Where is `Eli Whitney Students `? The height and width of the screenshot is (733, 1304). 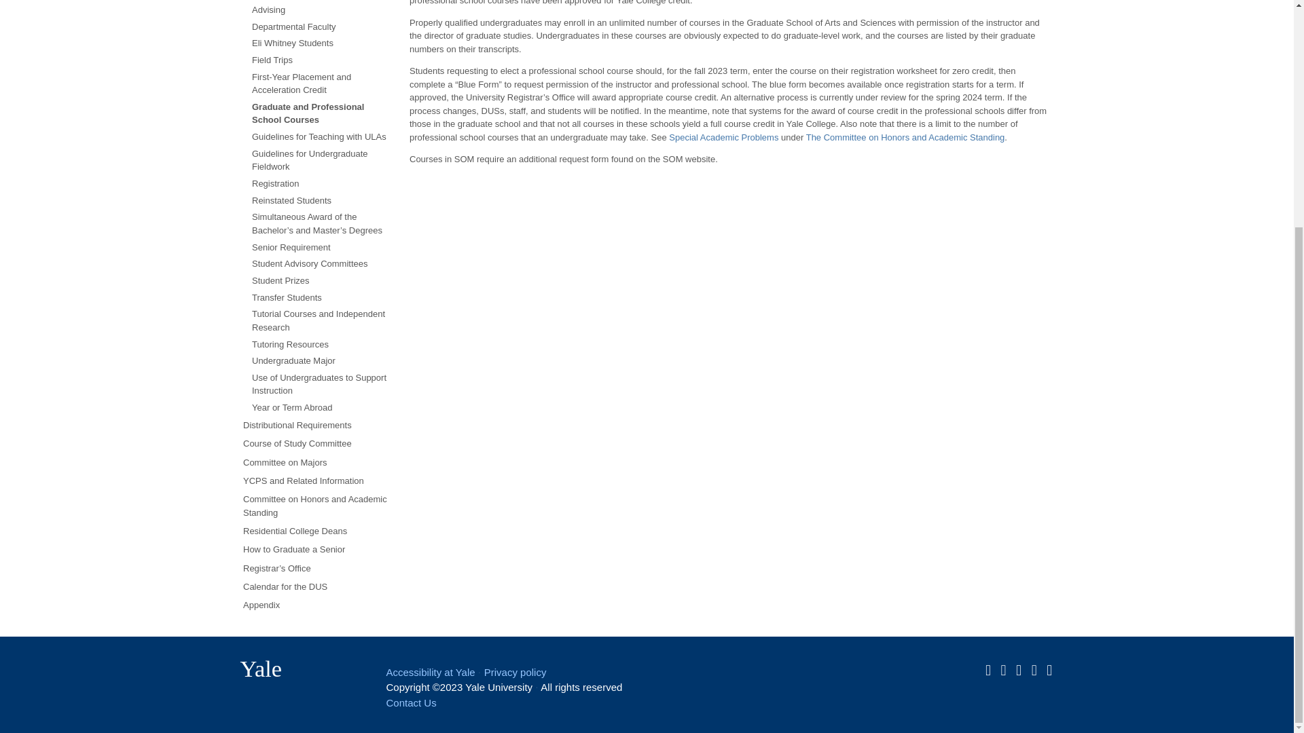 Eli Whitney Students  is located at coordinates (322, 43).